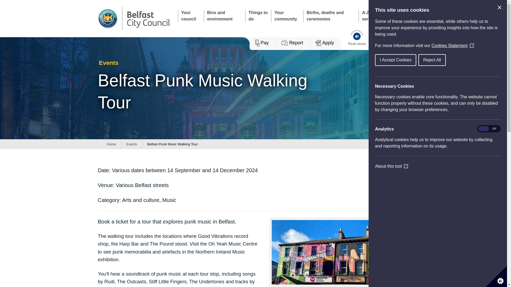 The height and width of the screenshot is (287, 511). Describe the element at coordinates (287, 16) in the screenshot. I see `Your community` at that location.